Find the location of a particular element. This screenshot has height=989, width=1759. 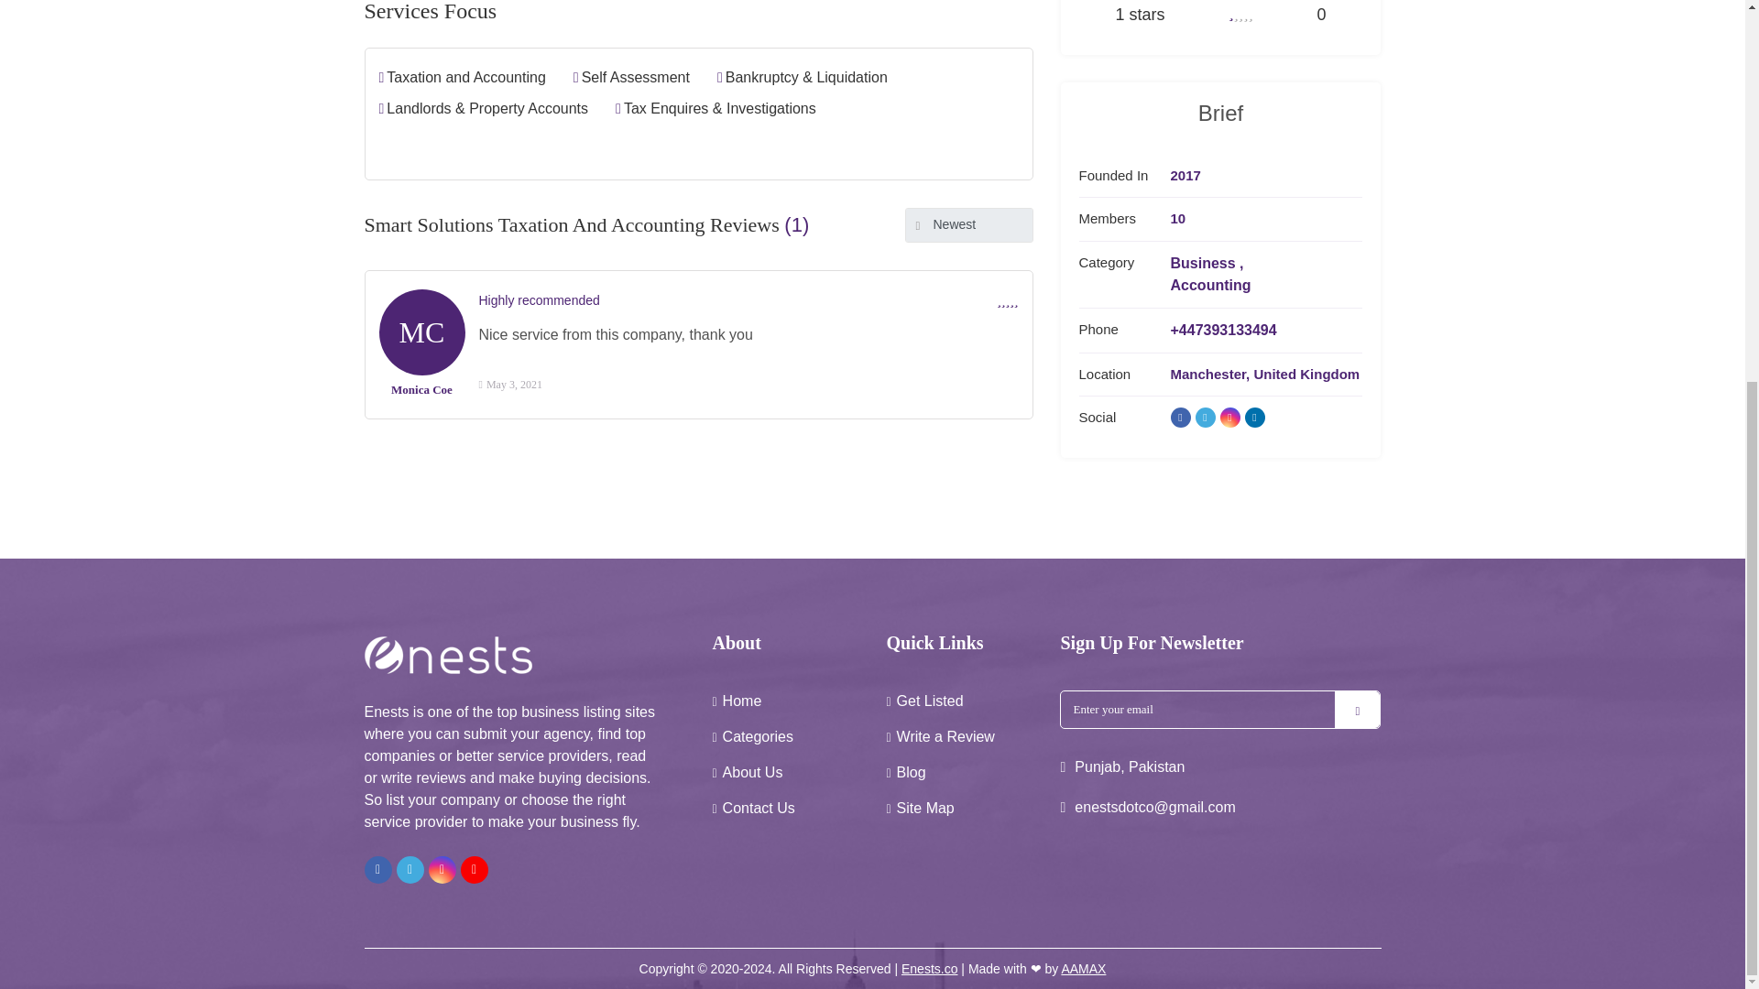

Categories is located at coordinates (758, 736).